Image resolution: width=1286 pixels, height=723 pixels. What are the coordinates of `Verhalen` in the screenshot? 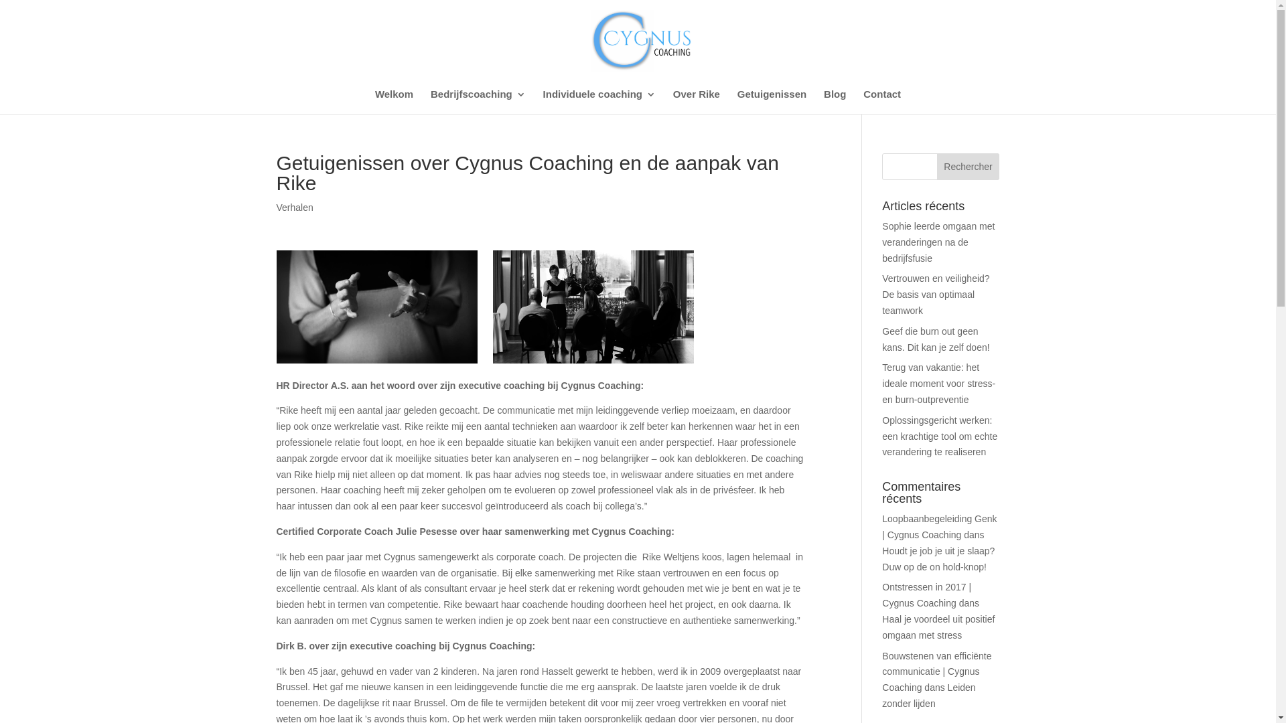 It's located at (295, 208).